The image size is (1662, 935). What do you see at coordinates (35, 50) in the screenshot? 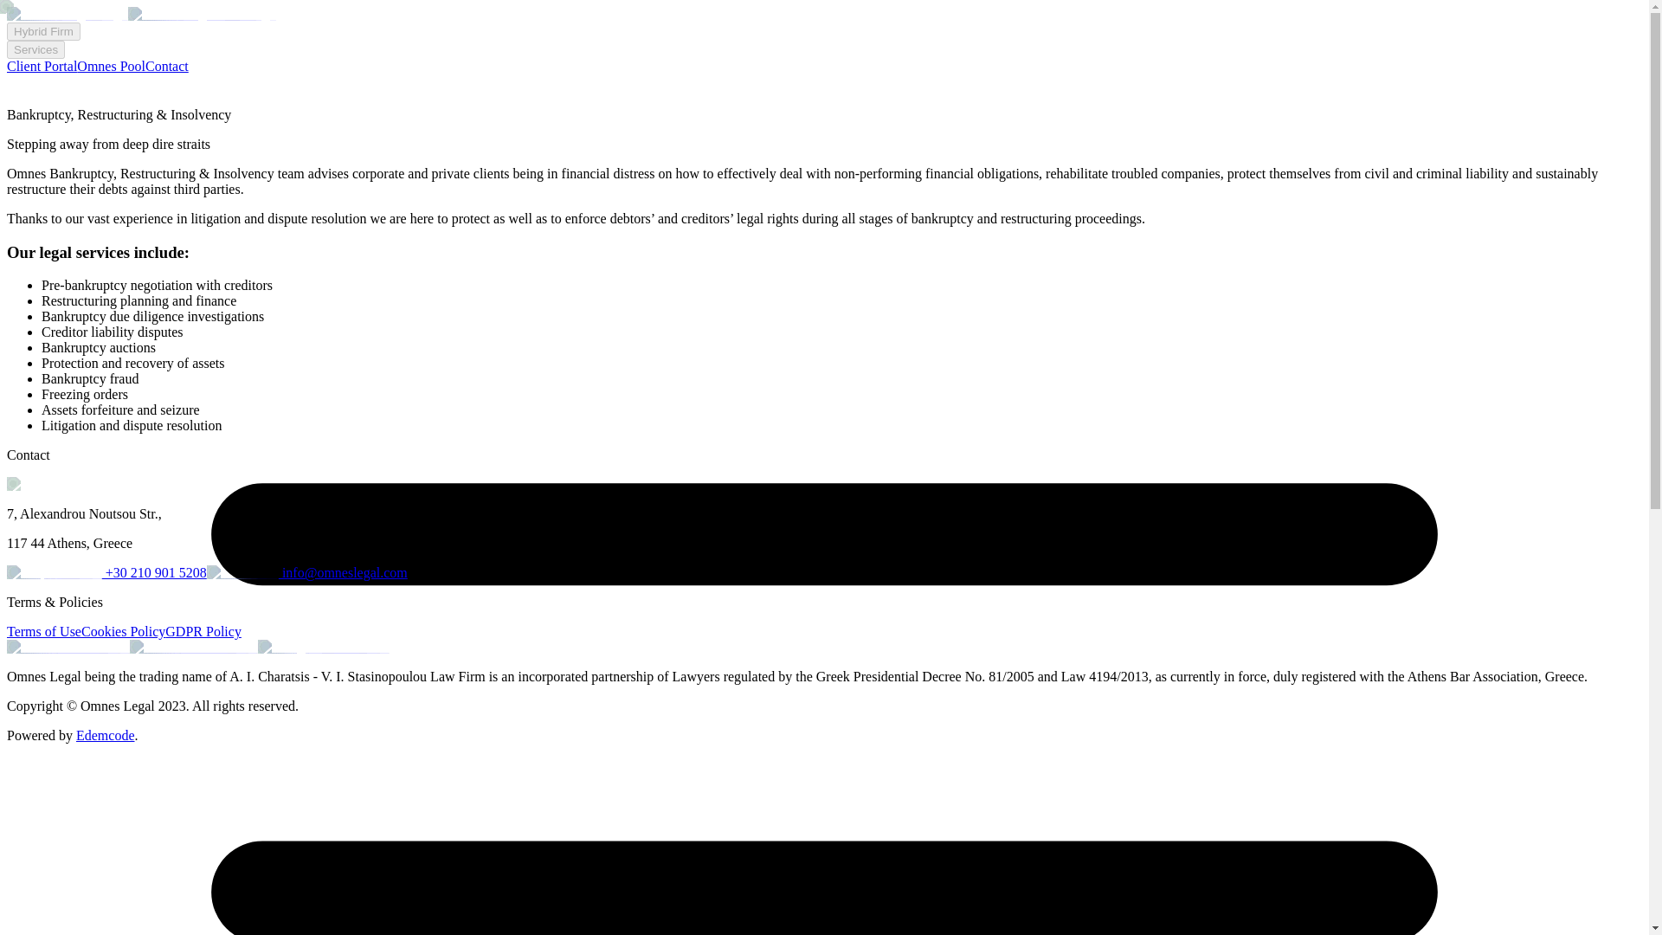
I see `Services` at bounding box center [35, 50].